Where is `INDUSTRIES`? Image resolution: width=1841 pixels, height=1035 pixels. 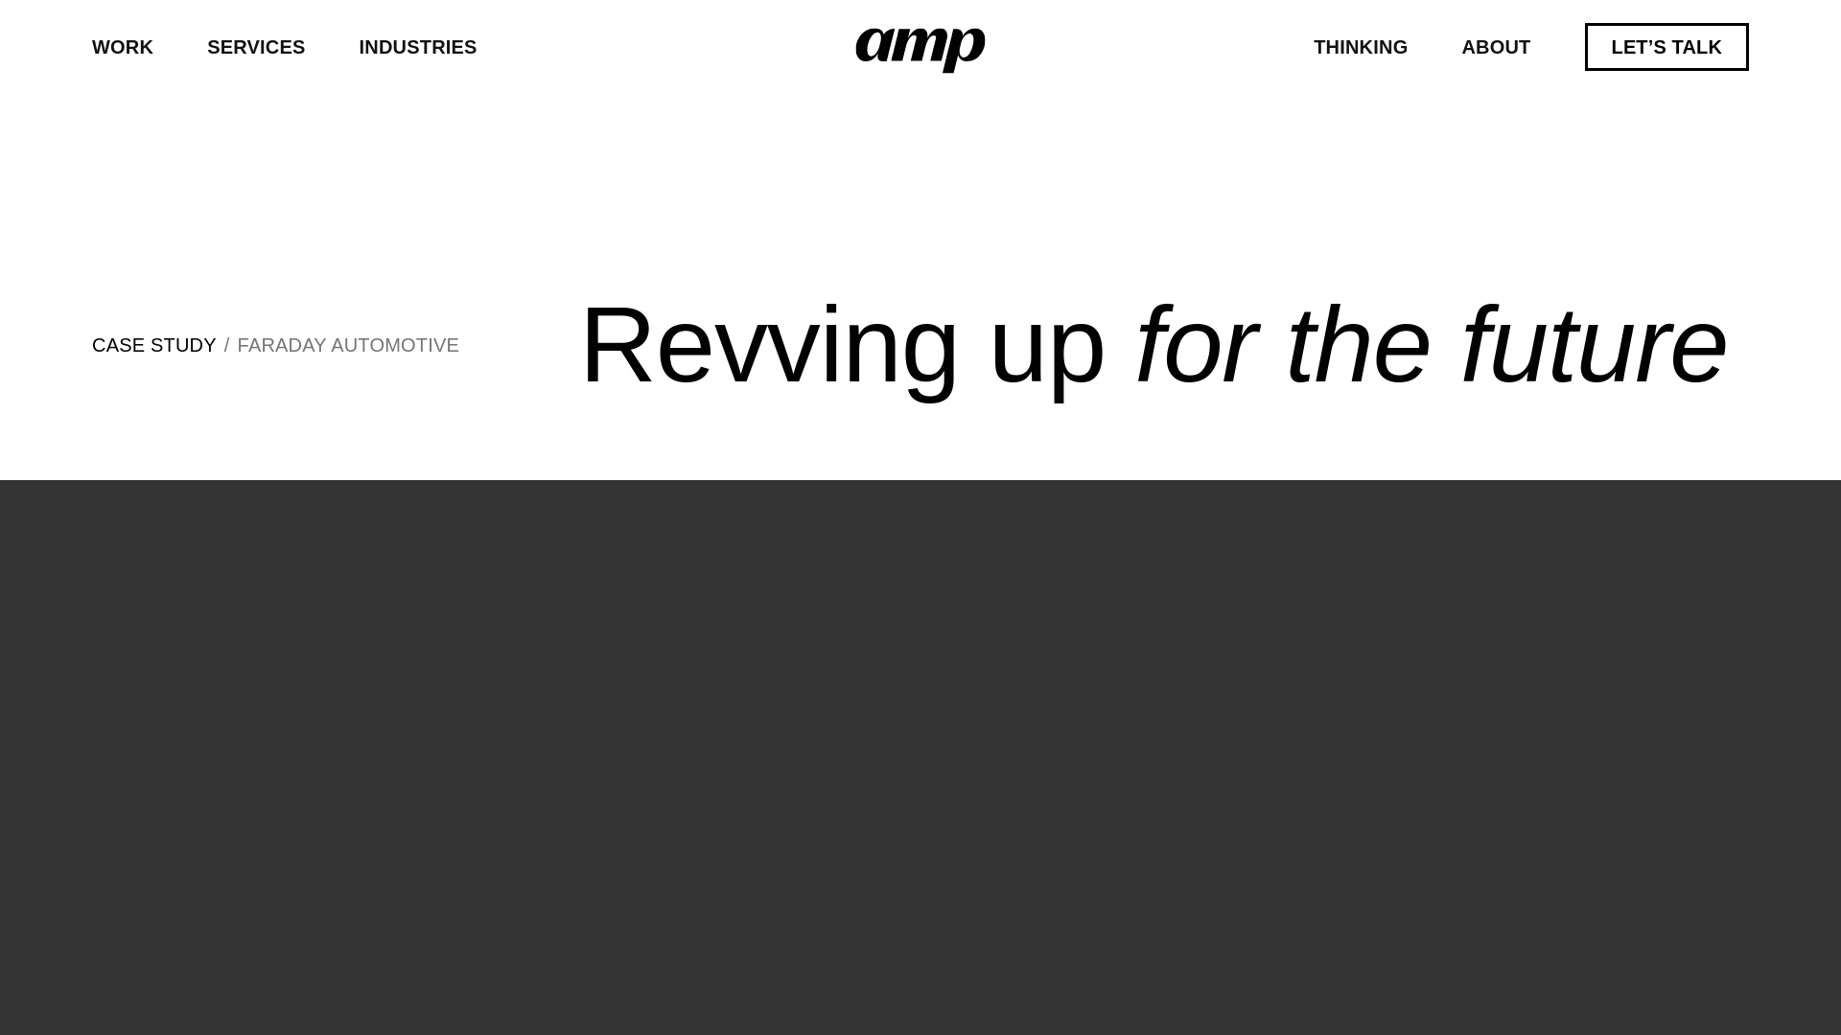 INDUSTRIES is located at coordinates (418, 46).